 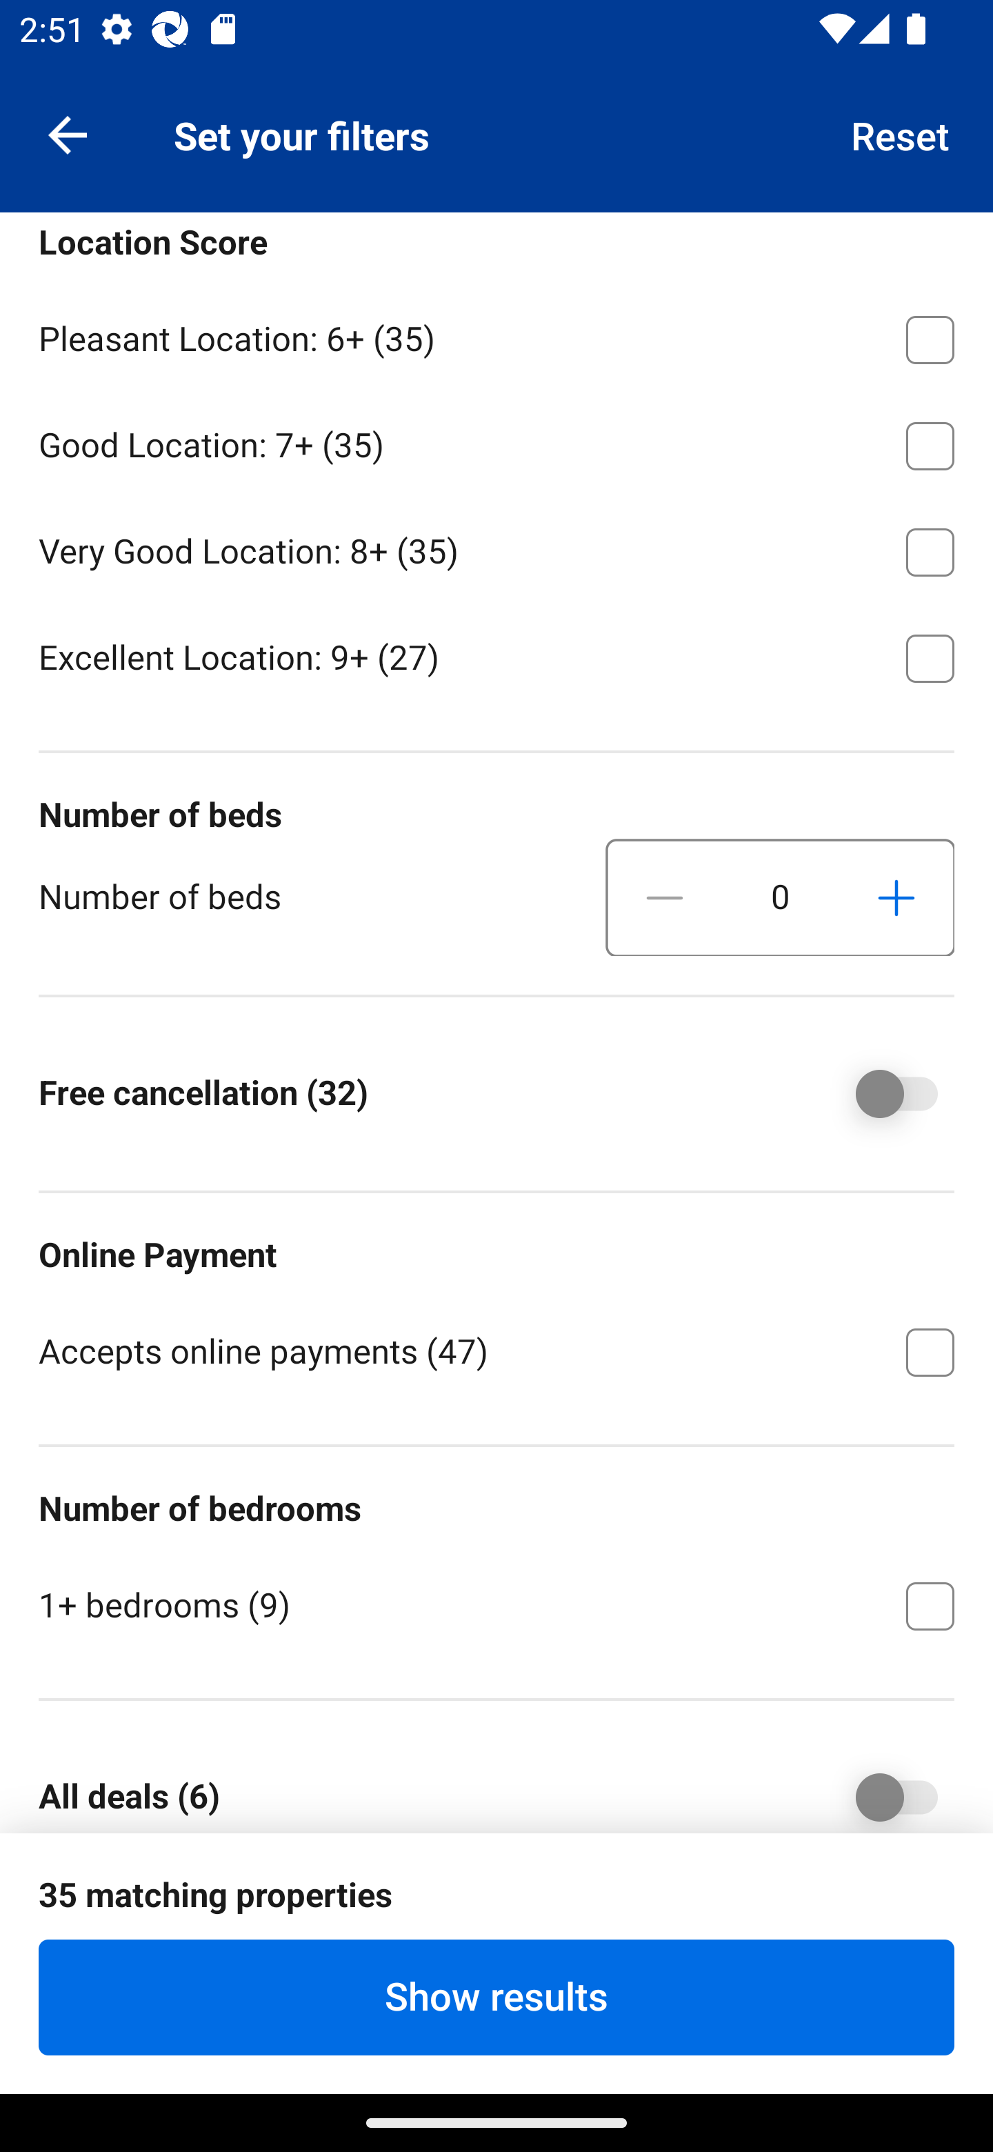 I want to click on Excellent Location: 9+ ⁦(27), so click(x=496, y=656).